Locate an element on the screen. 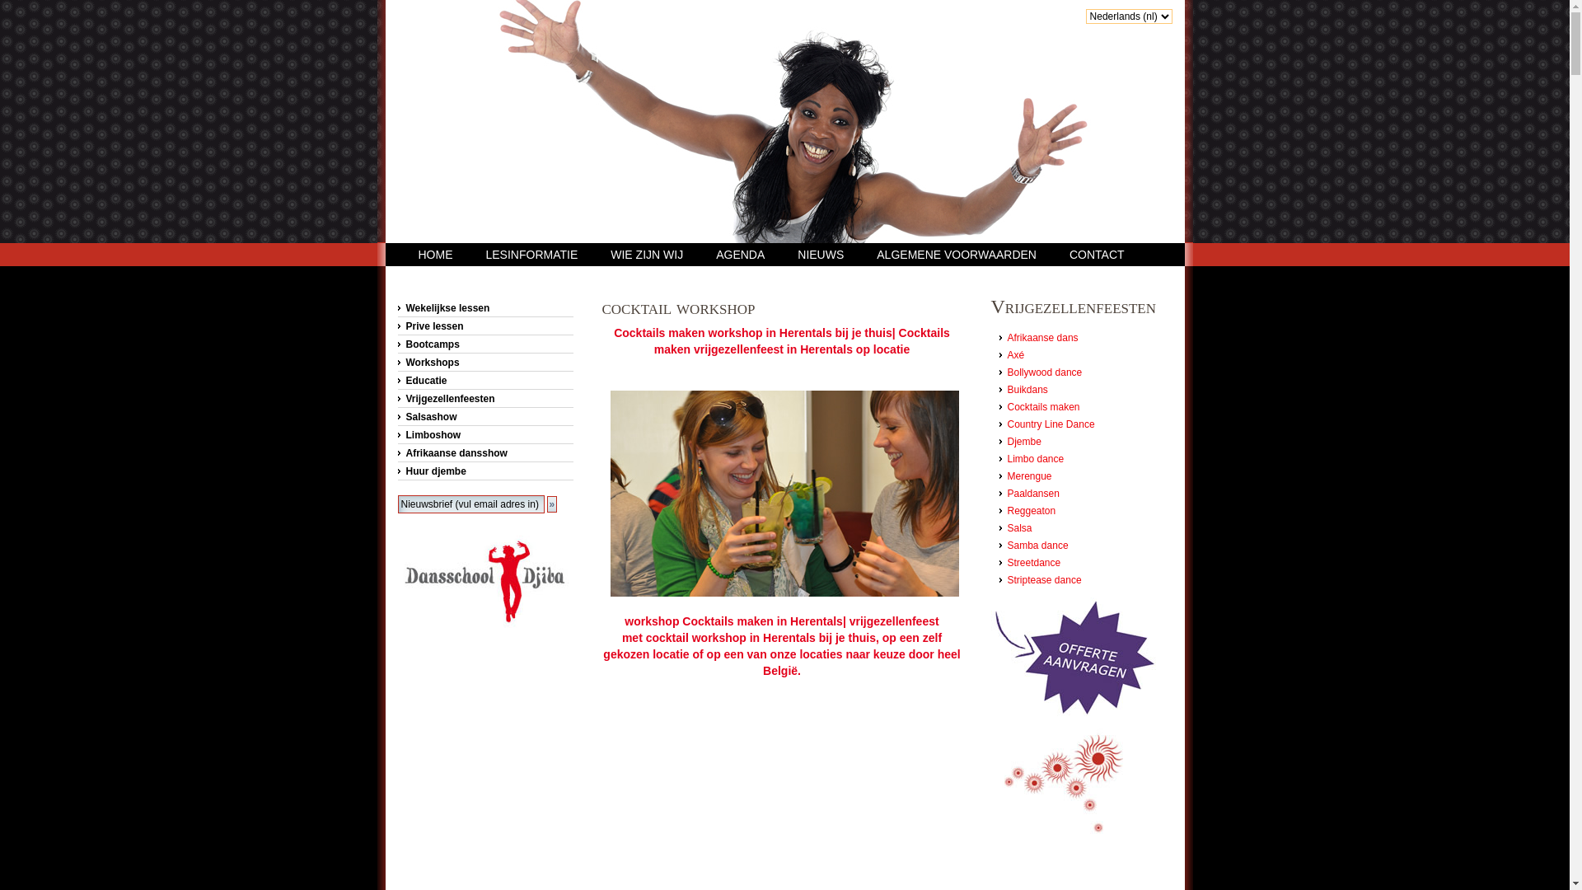 The height and width of the screenshot is (890, 1582). Paaldansen is located at coordinates (1033, 494).